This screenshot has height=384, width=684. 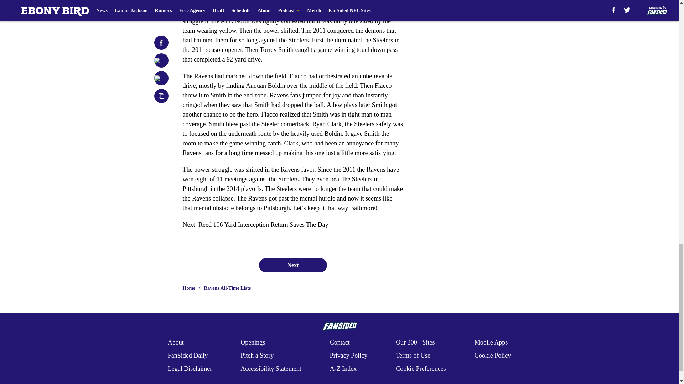 What do you see at coordinates (271, 368) in the screenshot?
I see `Accessibility Statement` at bounding box center [271, 368].